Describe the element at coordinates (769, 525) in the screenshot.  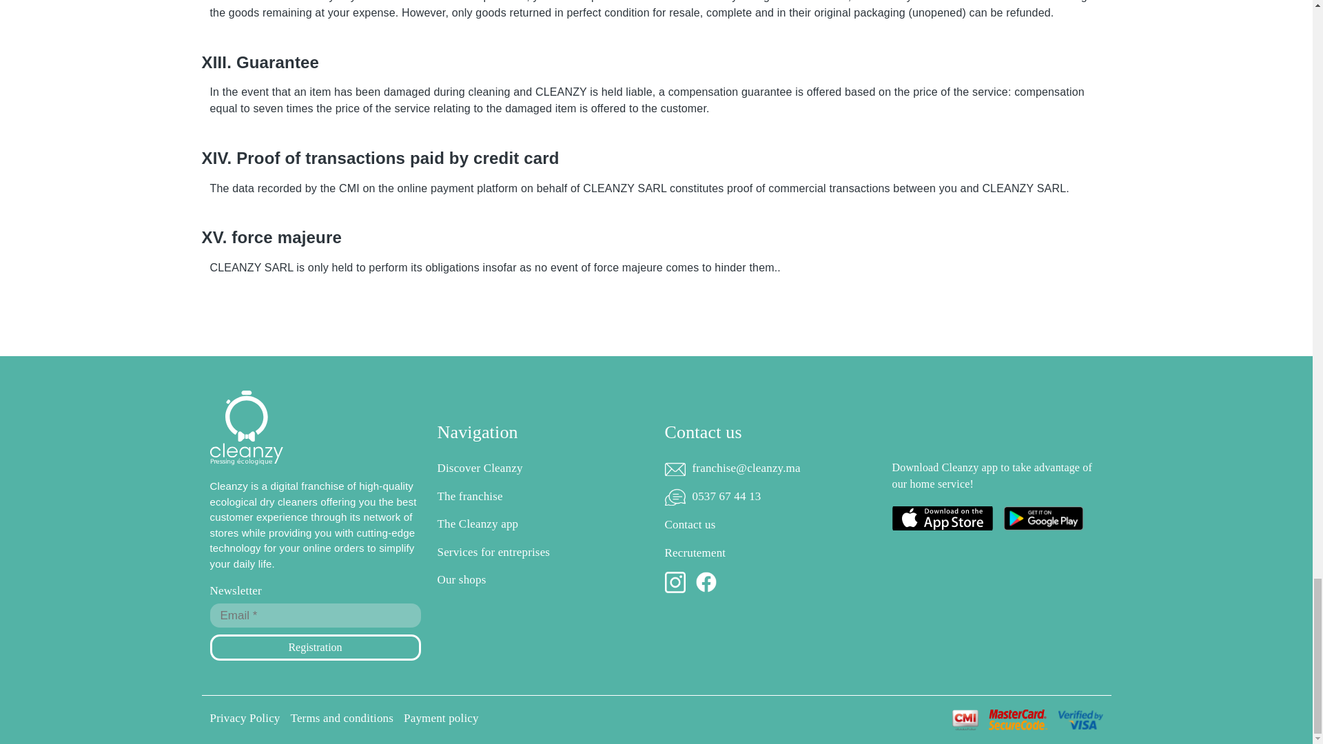
I see `Contact us` at that location.